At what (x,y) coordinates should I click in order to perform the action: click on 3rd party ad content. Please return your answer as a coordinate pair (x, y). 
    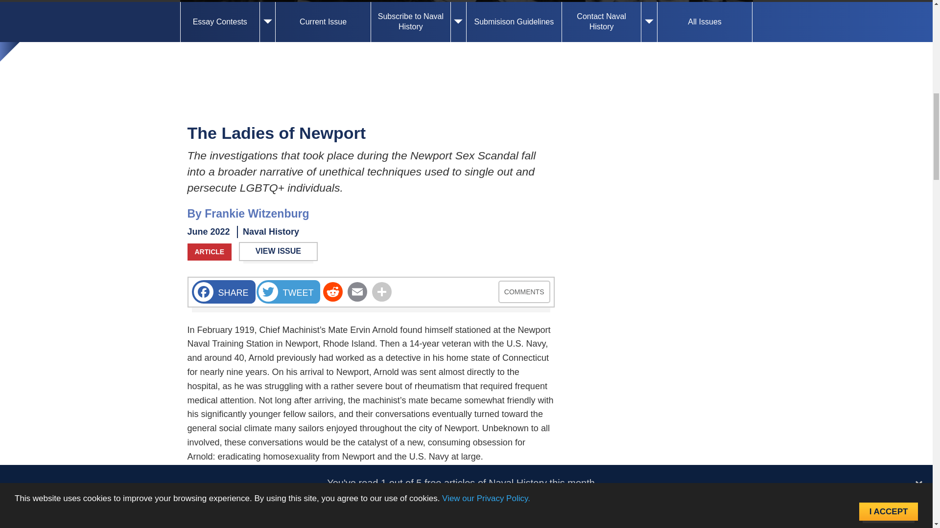
    Looking at the image, I should click on (657, 182).